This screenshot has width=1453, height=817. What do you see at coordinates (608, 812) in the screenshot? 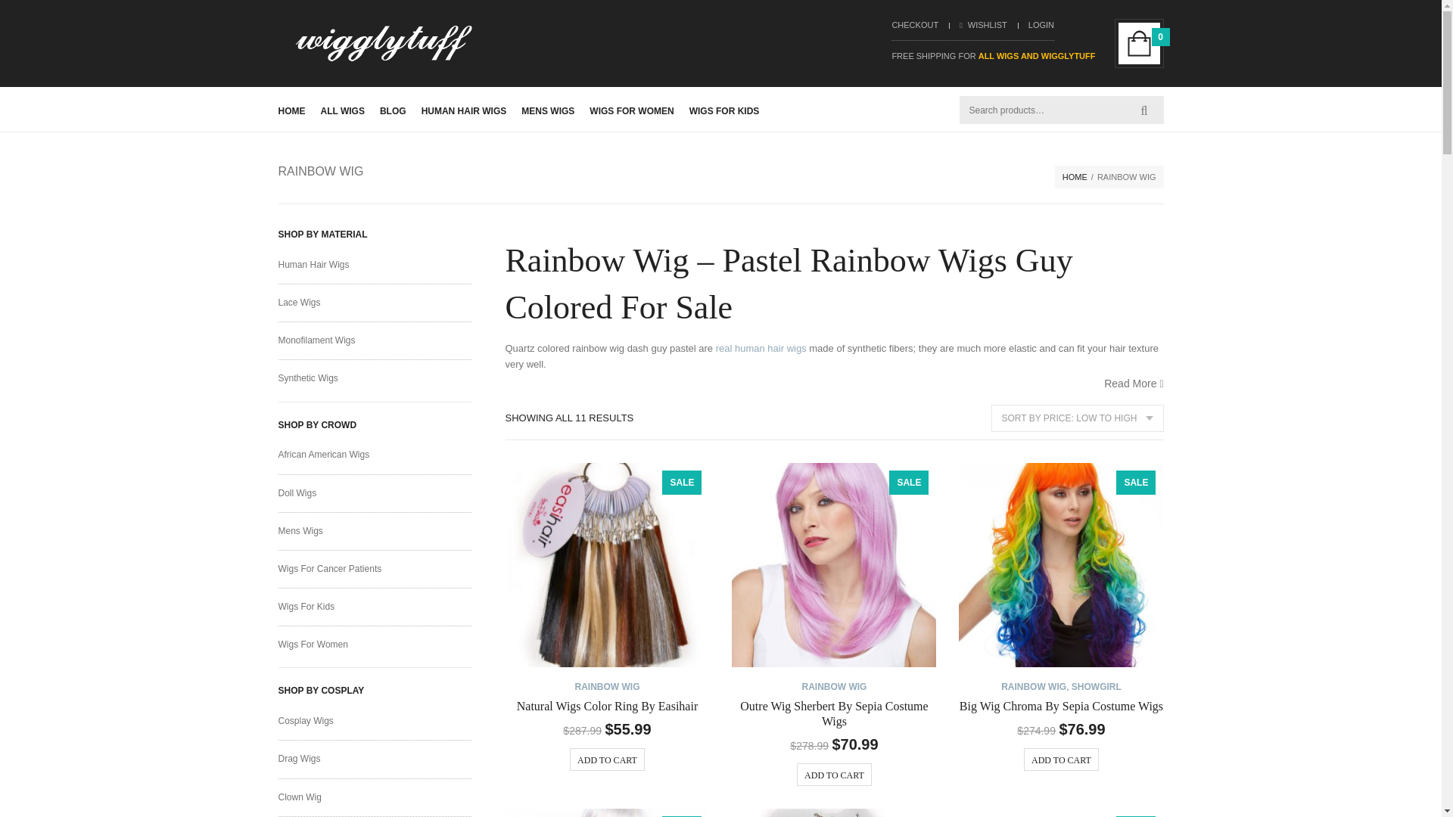
I see `How To Wear A Wig Derby Girl By Sepia Costume Wigs` at bounding box center [608, 812].